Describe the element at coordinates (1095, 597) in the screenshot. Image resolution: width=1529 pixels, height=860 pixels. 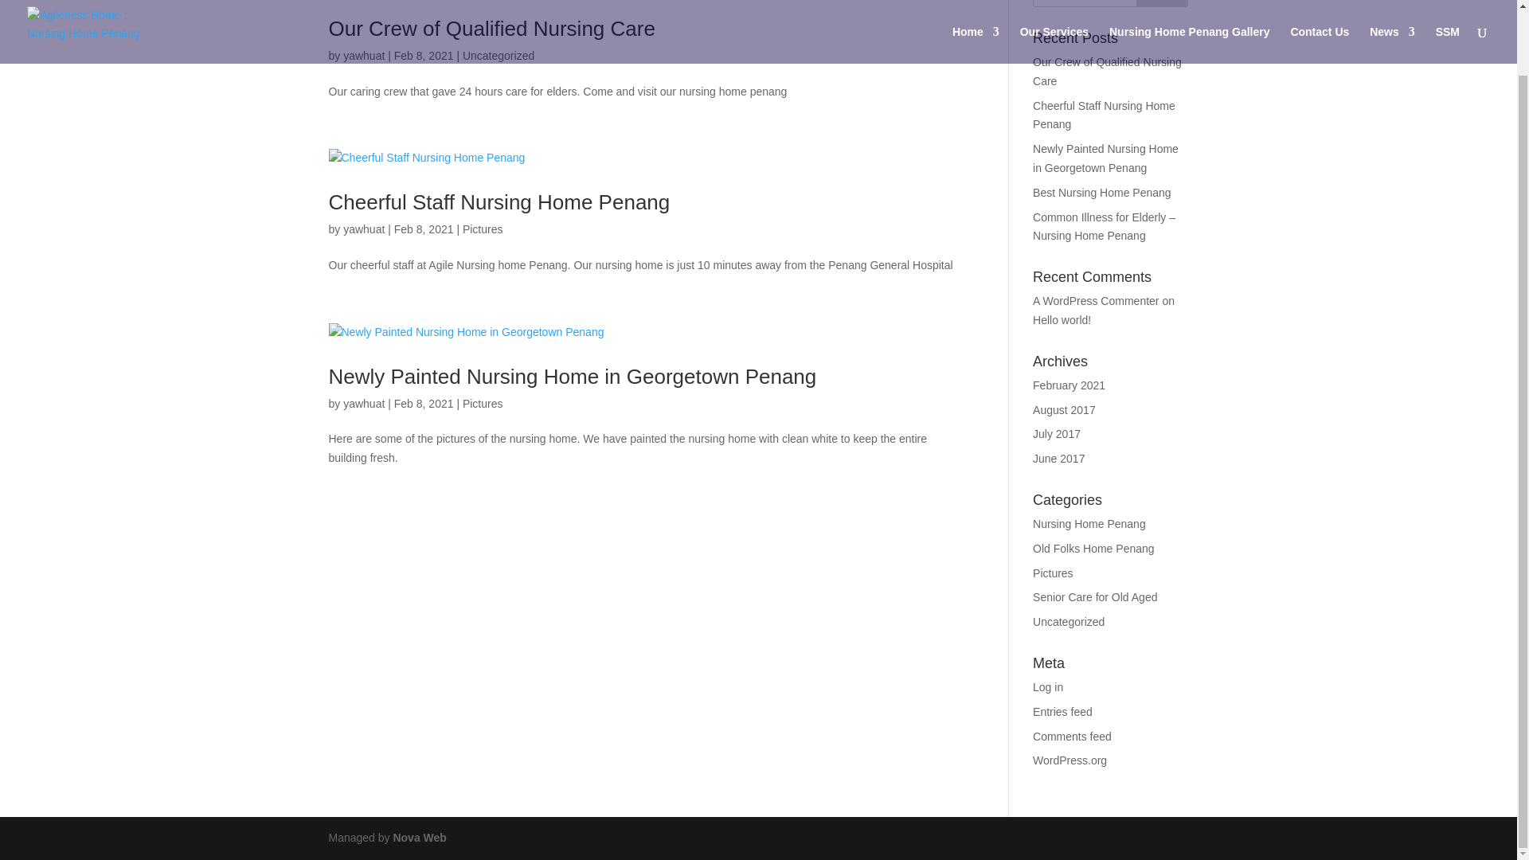
I see `Senior Care for Old Aged` at that location.